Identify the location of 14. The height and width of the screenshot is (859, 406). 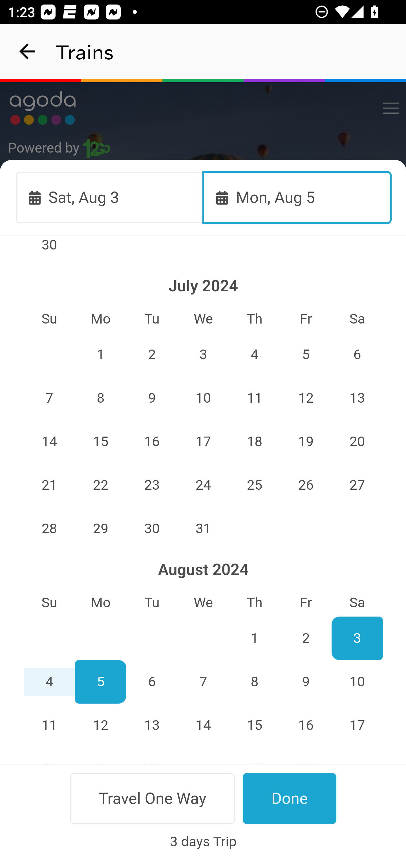
(49, 441).